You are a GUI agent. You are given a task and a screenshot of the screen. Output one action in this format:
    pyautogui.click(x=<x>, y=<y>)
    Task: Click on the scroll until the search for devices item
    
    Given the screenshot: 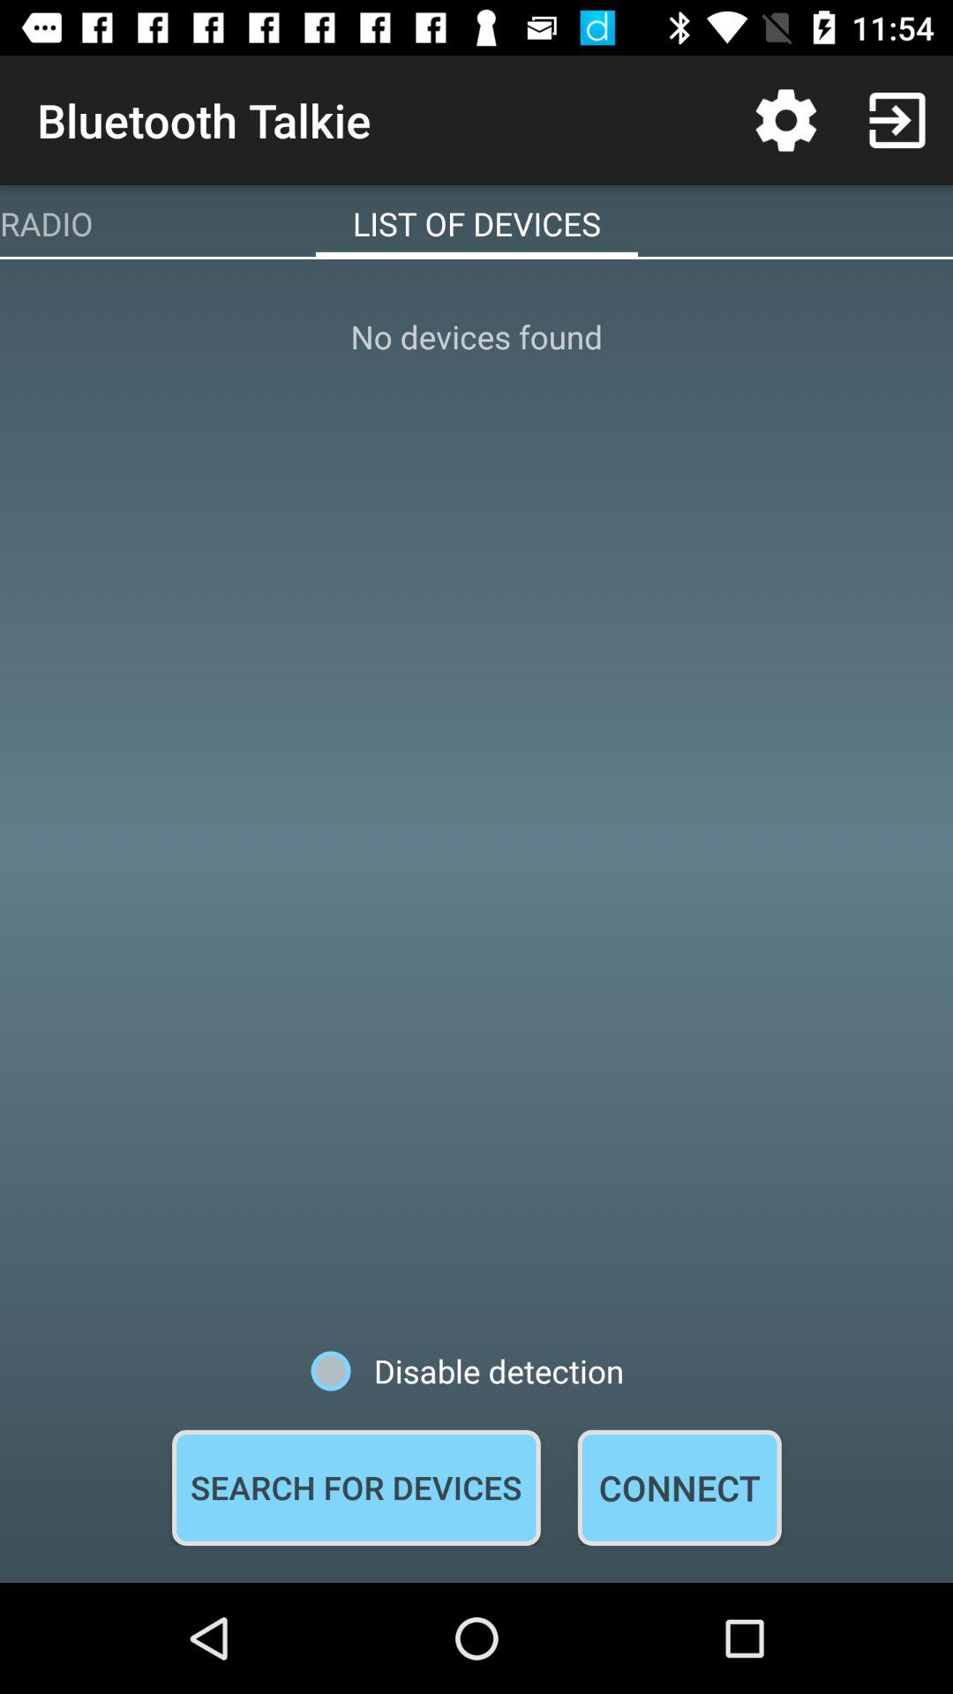 What is the action you would take?
    pyautogui.click(x=356, y=1488)
    